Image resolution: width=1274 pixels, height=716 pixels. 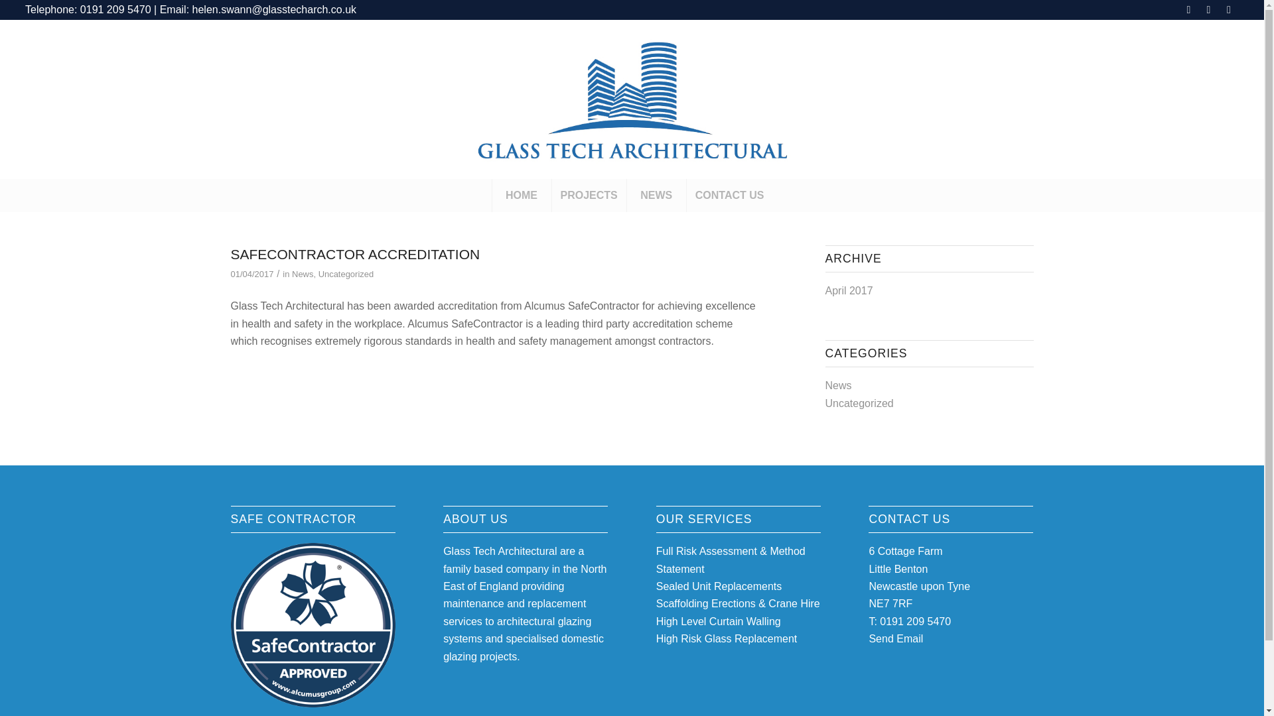 I want to click on Send Email, so click(x=896, y=638).